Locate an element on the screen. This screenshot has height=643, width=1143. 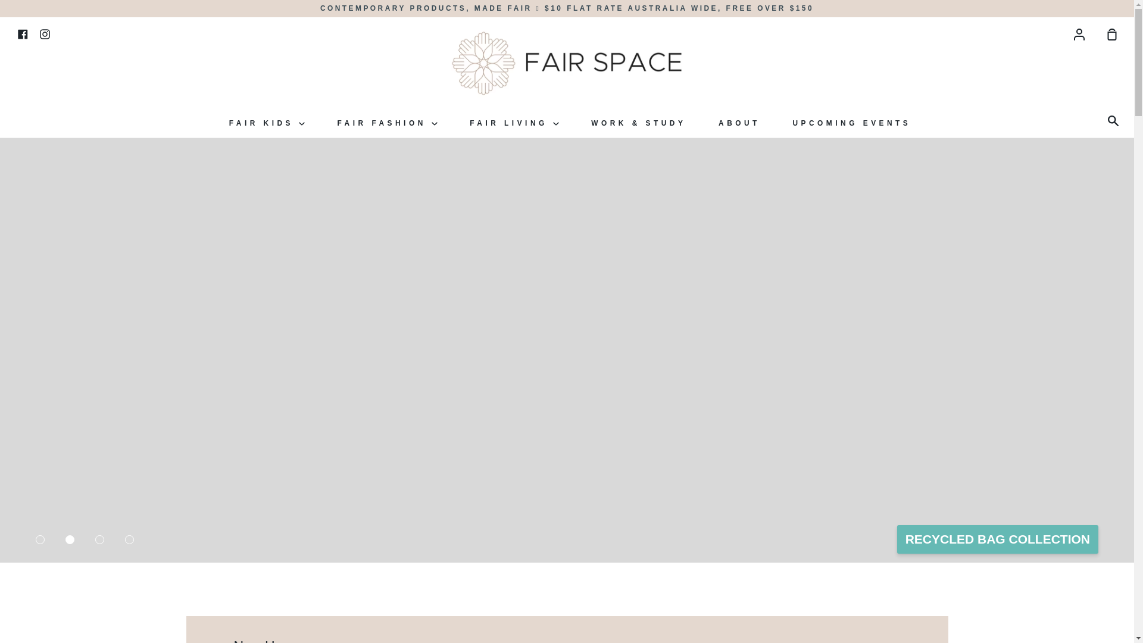
Fair Space  on Facebook is located at coordinates (23, 33).